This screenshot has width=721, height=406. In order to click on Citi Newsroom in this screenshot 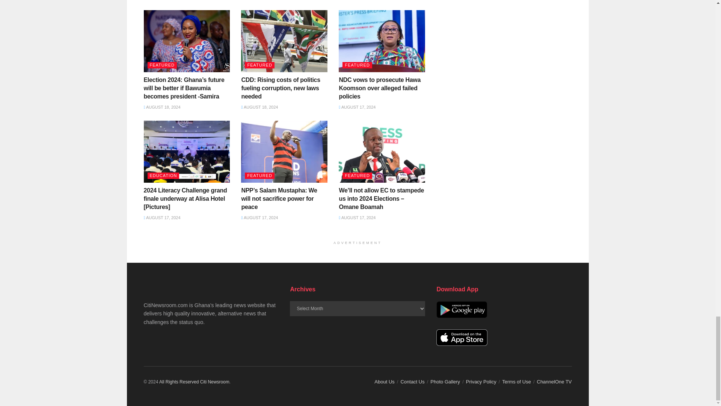, I will do `click(215, 382)`.